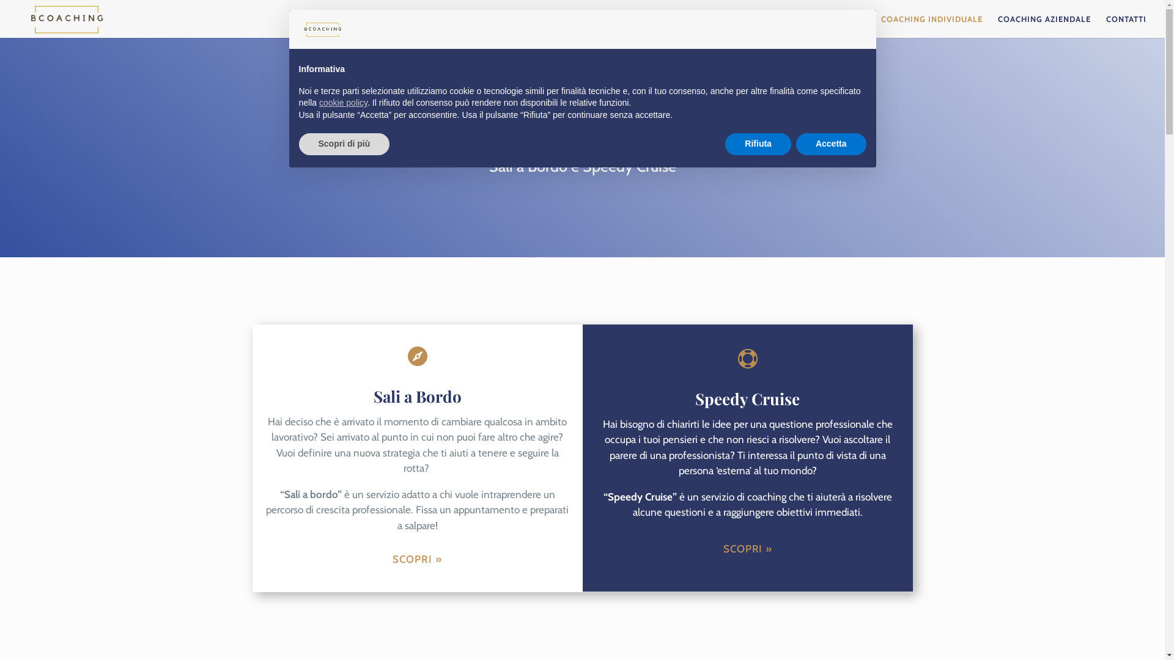  Describe the element at coordinates (758, 144) in the screenshot. I see `Rifiuta` at that location.